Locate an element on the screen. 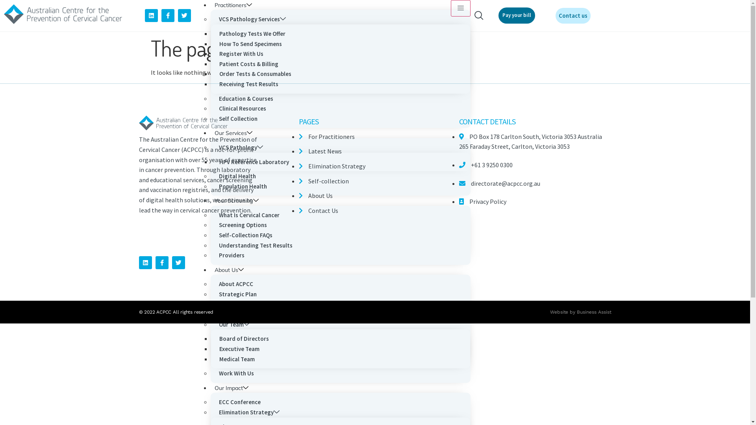 This screenshot has width=756, height=425. About Us is located at coordinates (229, 270).